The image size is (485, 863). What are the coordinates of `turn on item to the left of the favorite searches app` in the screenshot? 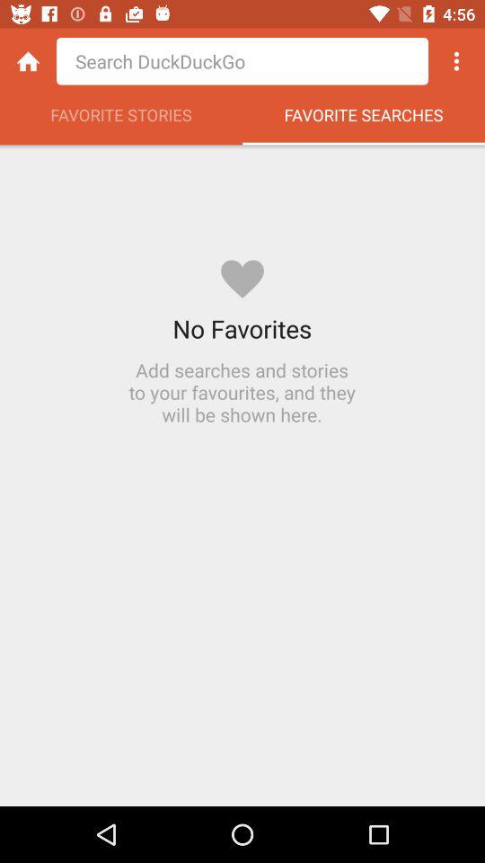 It's located at (121, 120).